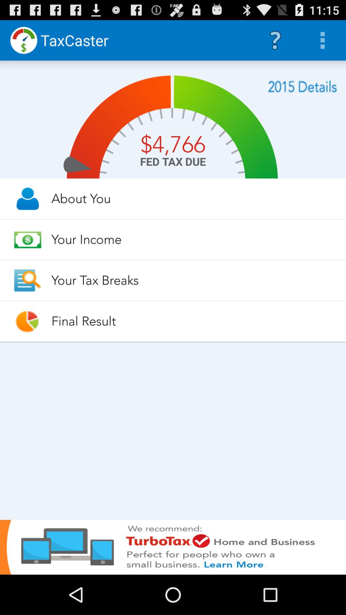  What do you see at coordinates (275, 40) in the screenshot?
I see `select app next to taxcaster` at bounding box center [275, 40].